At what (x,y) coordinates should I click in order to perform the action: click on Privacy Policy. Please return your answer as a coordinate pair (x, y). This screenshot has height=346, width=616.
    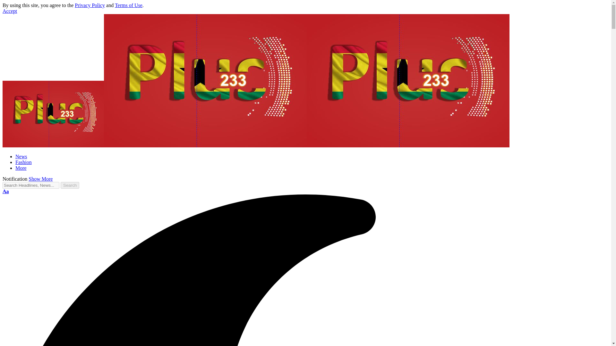
    Looking at the image, I should click on (90, 5).